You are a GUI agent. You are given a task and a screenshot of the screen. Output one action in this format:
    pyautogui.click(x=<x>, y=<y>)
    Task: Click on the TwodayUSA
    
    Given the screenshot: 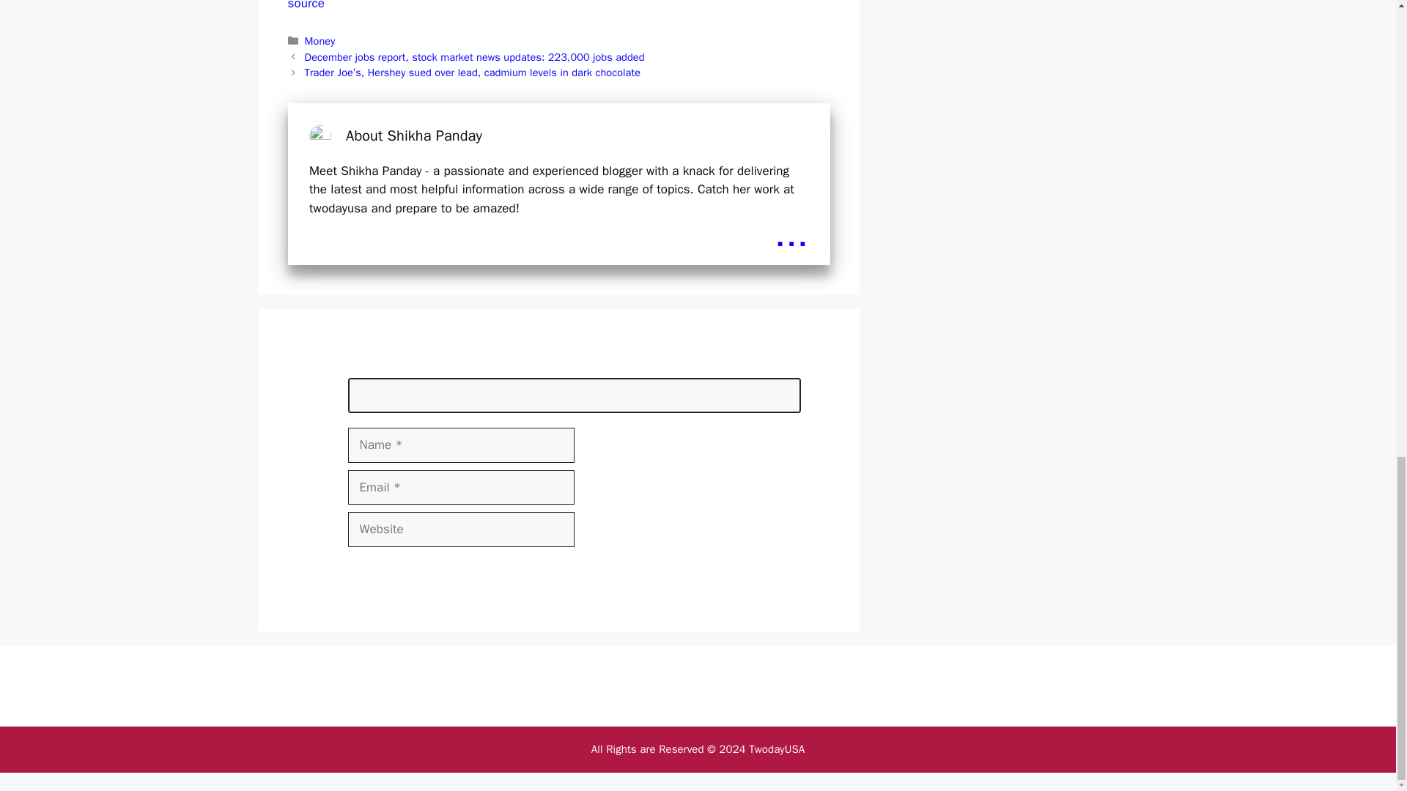 What is the action you would take?
    pyautogui.click(x=777, y=749)
    